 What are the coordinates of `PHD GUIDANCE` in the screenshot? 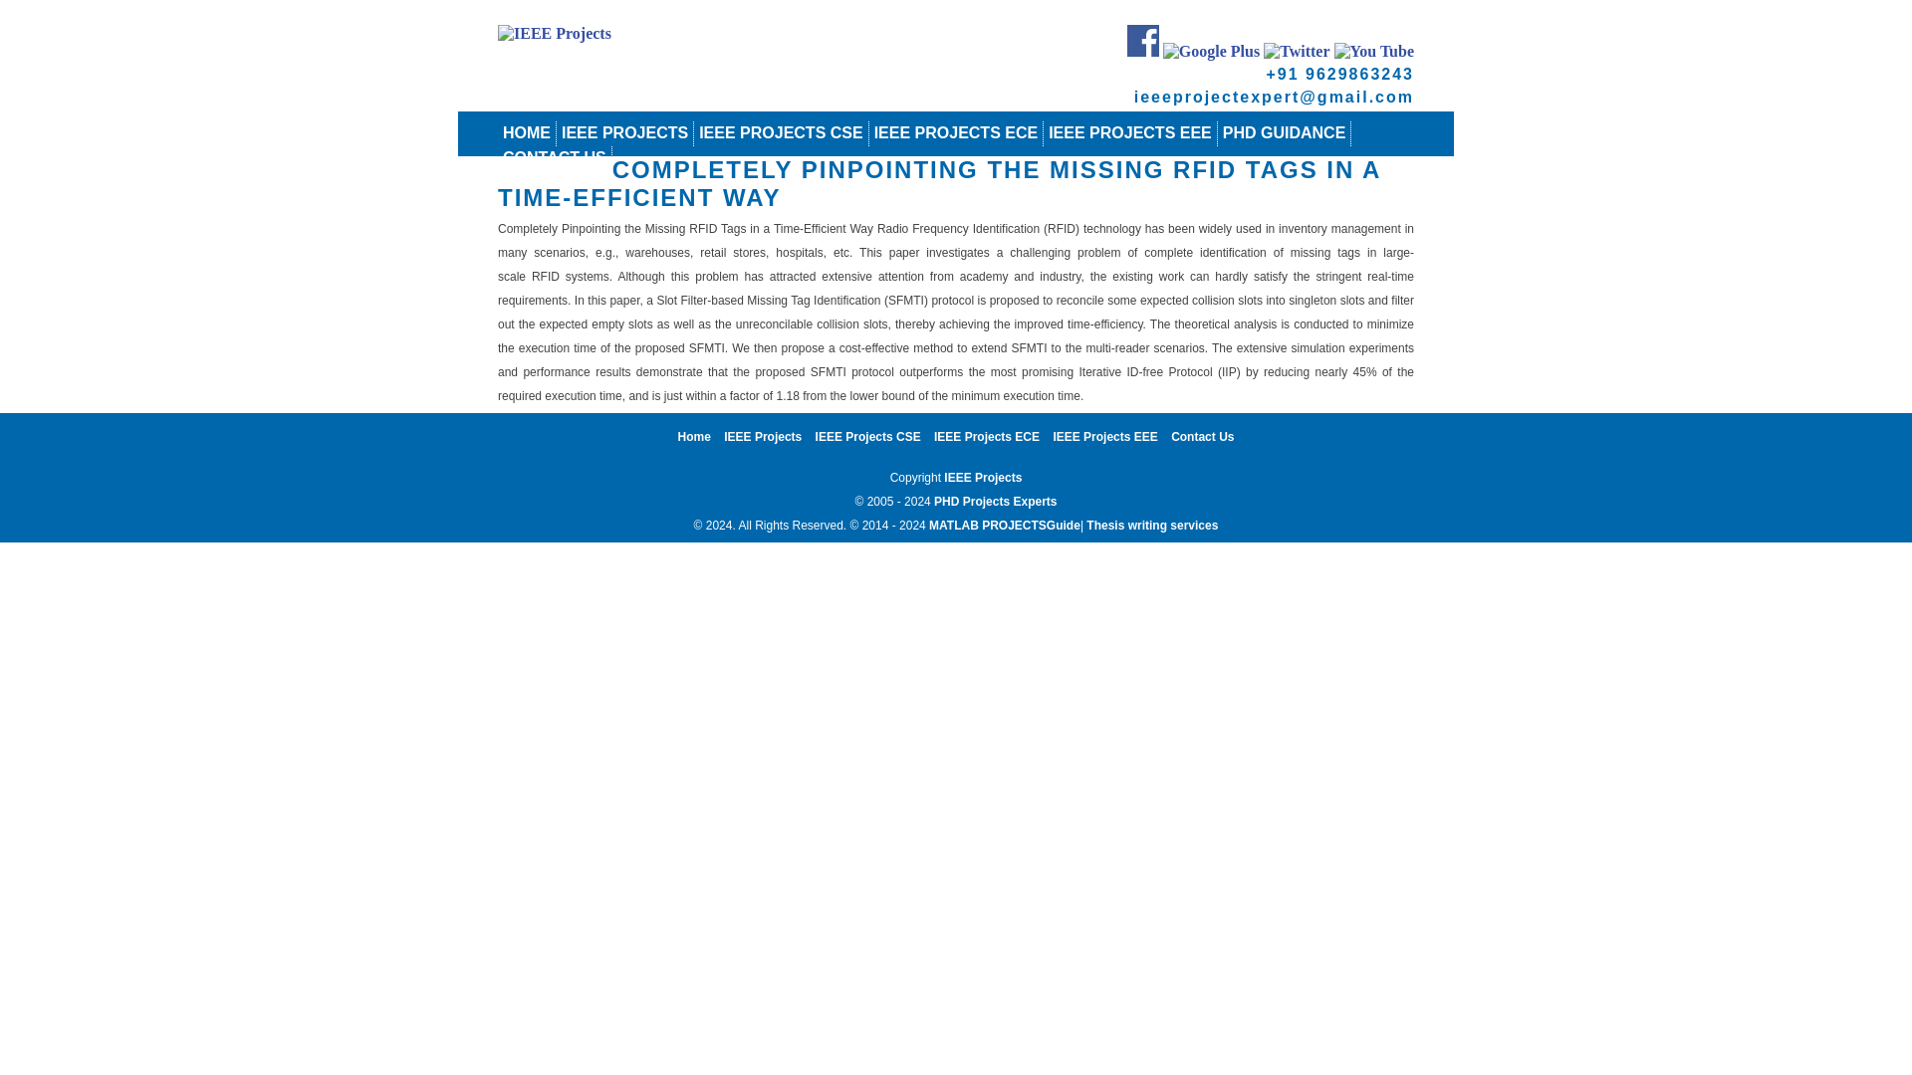 It's located at (1285, 132).